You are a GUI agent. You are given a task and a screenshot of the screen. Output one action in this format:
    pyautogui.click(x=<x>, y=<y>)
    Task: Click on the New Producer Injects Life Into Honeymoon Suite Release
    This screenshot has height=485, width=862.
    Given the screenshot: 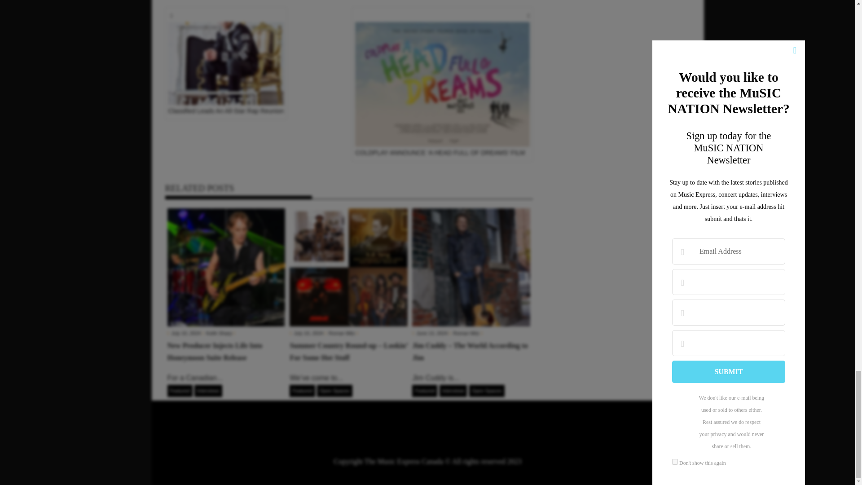 What is the action you would take?
    pyautogui.click(x=226, y=267)
    